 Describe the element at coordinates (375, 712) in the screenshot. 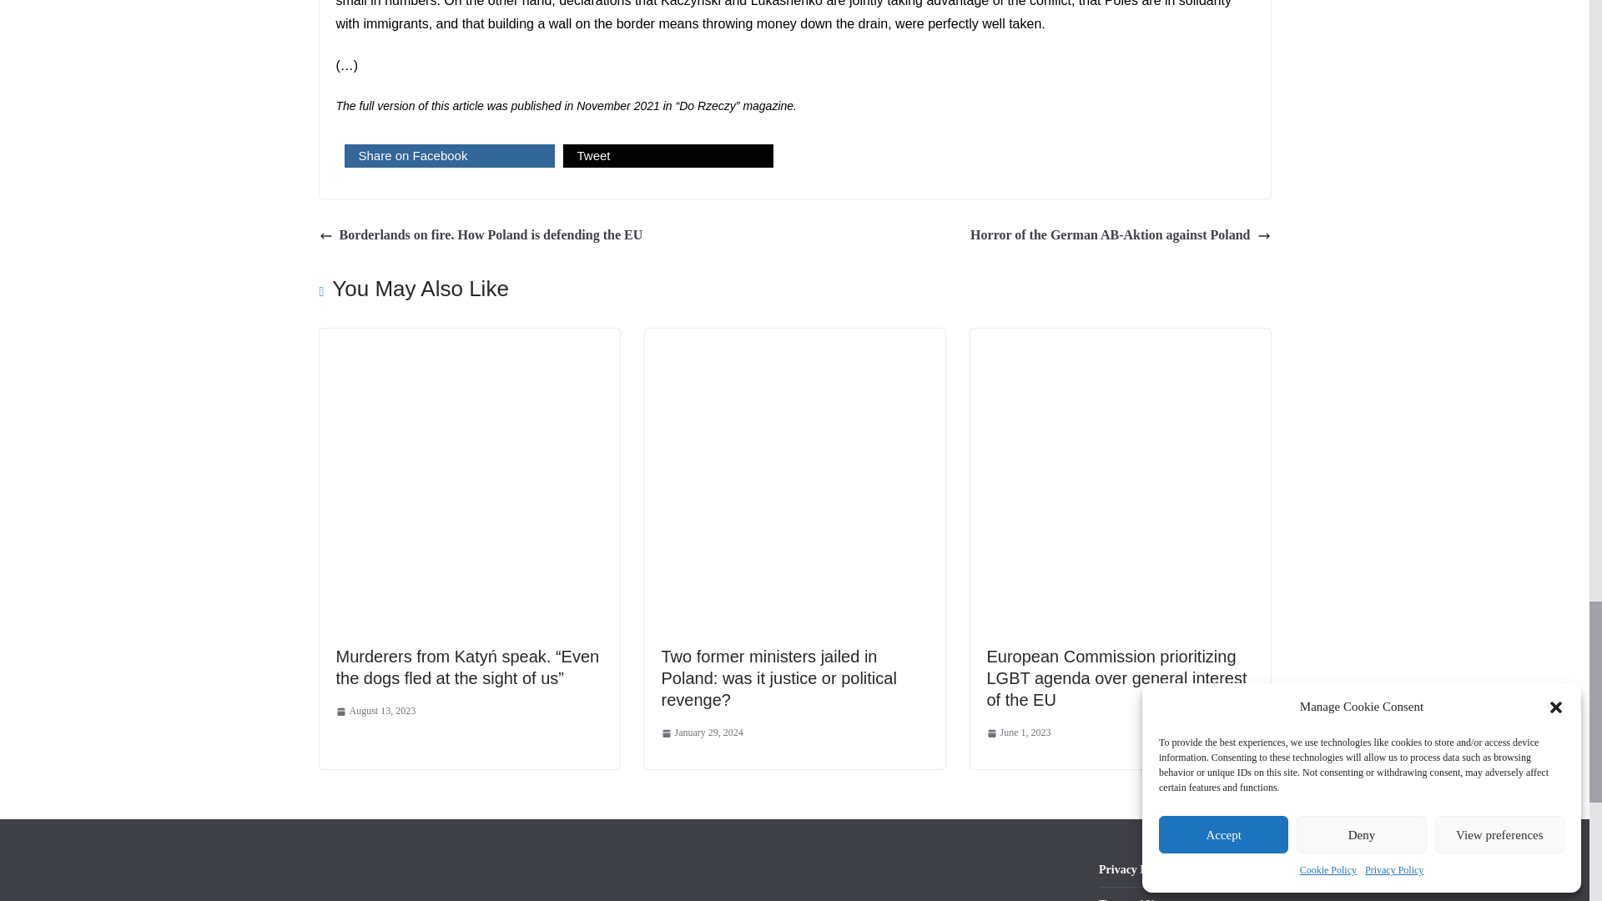

I see `August 13, 2023` at that location.